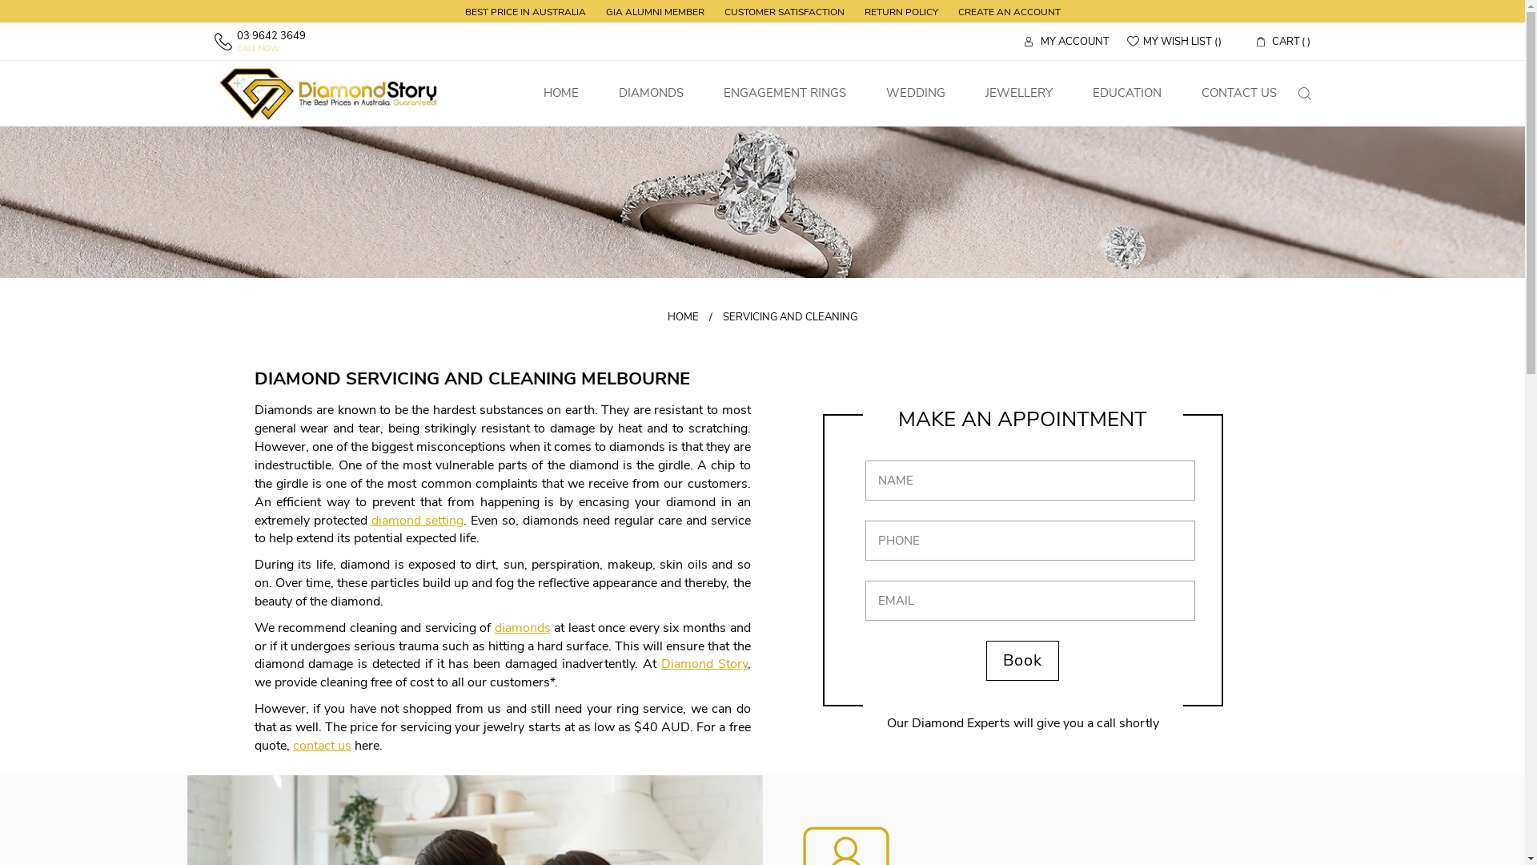  Describe the element at coordinates (655, 12) in the screenshot. I see `GIA ALUMNI MEMBER` at that location.